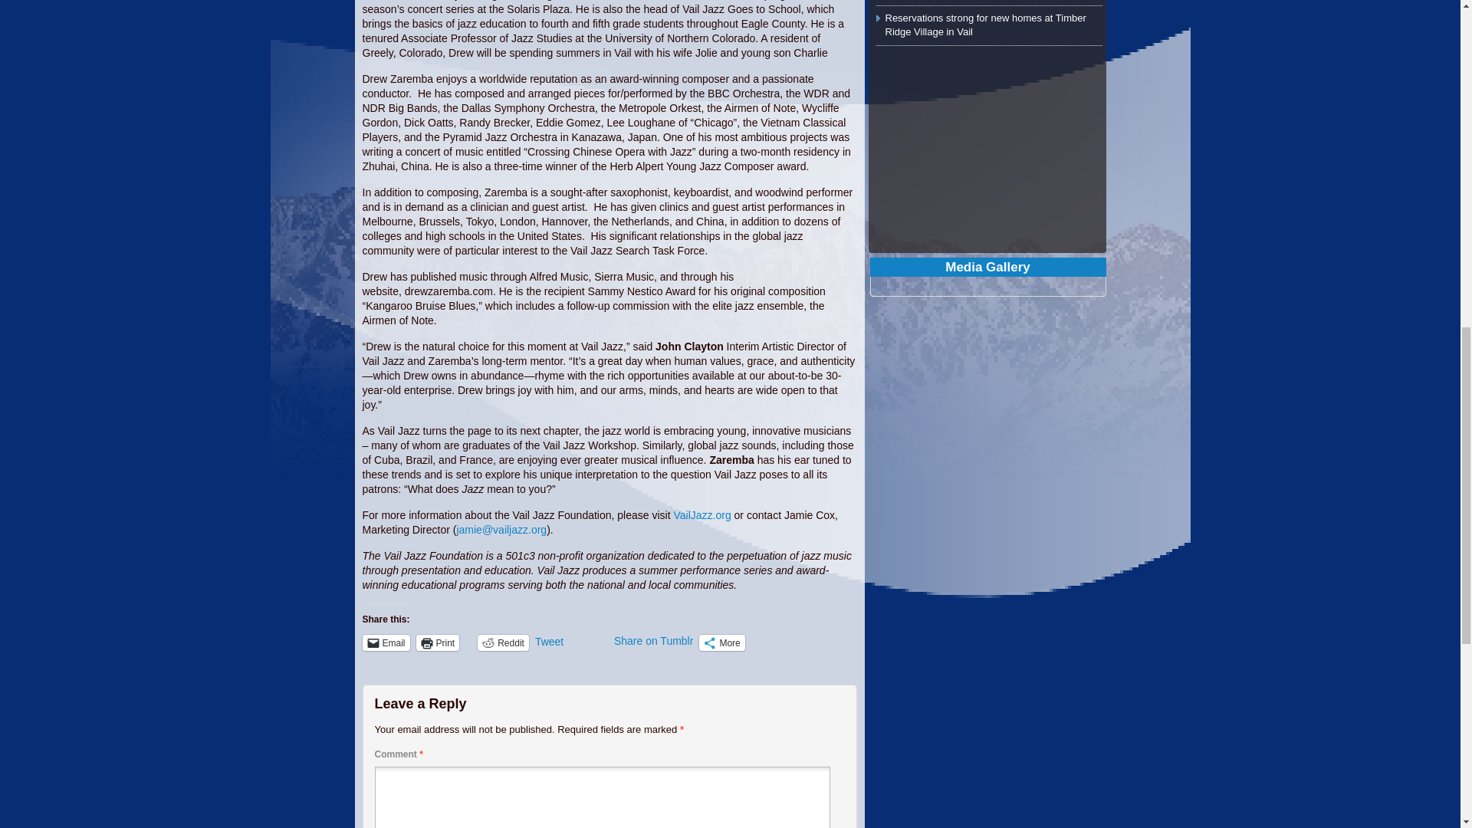  I want to click on VailJazz.org, so click(701, 515).